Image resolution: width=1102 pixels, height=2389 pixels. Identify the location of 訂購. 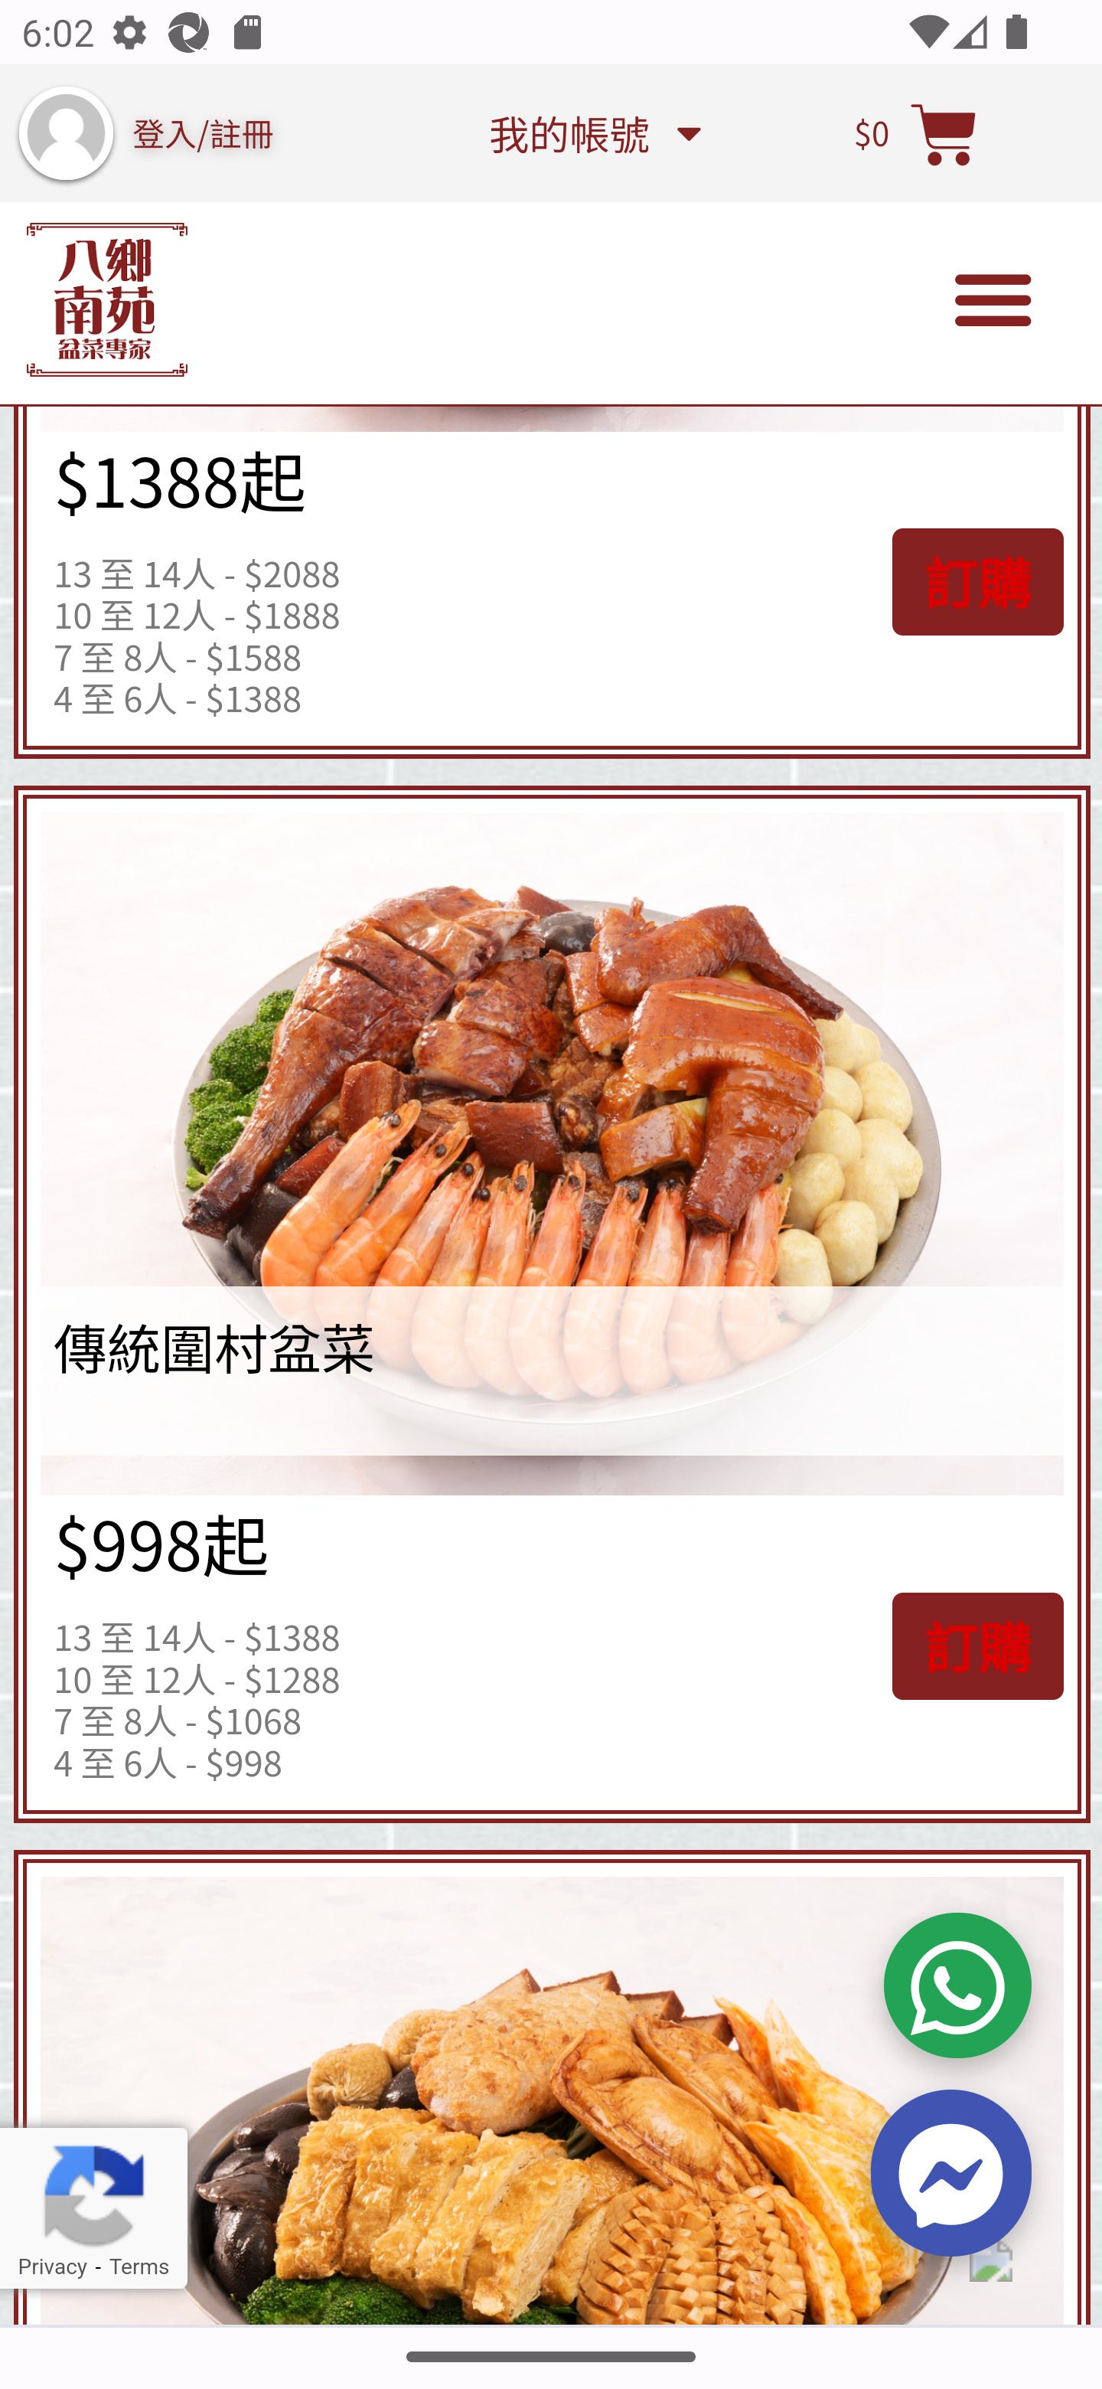
(977, 1646).